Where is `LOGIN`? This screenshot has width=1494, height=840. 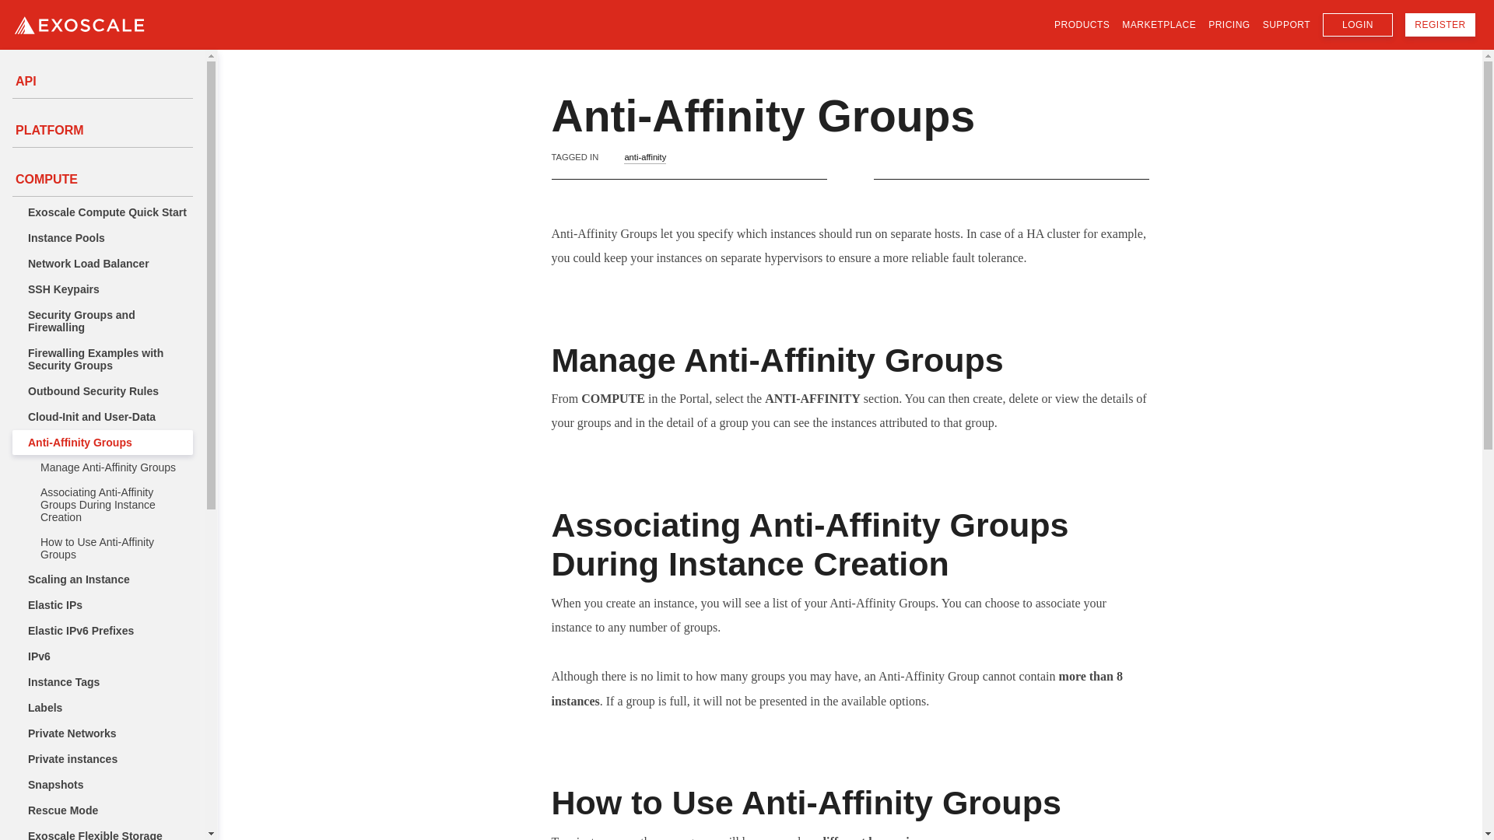 LOGIN is located at coordinates (1357, 24).